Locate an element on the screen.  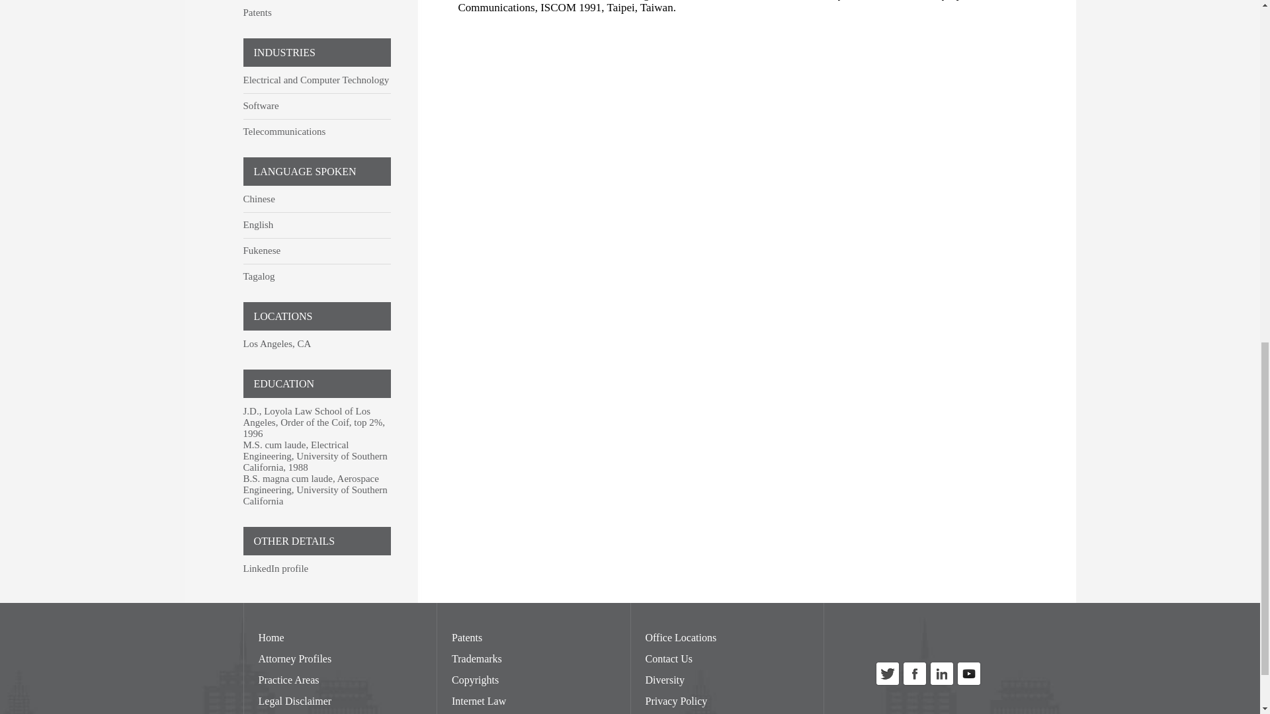
Trademarks is located at coordinates (476, 658).